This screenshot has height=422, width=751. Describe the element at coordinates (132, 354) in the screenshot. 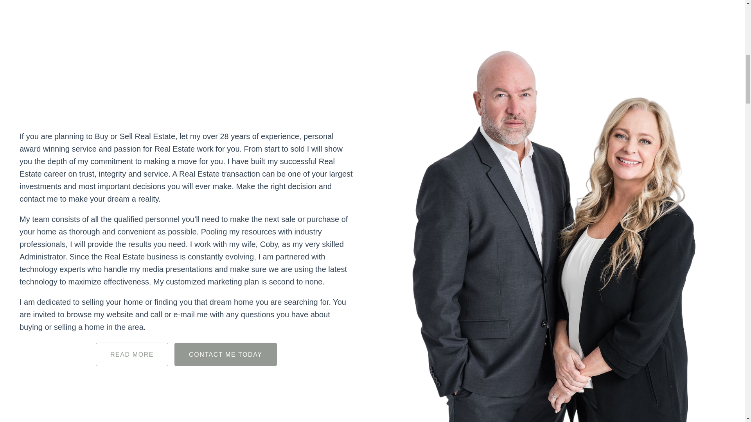

I see `READ MORE` at that location.